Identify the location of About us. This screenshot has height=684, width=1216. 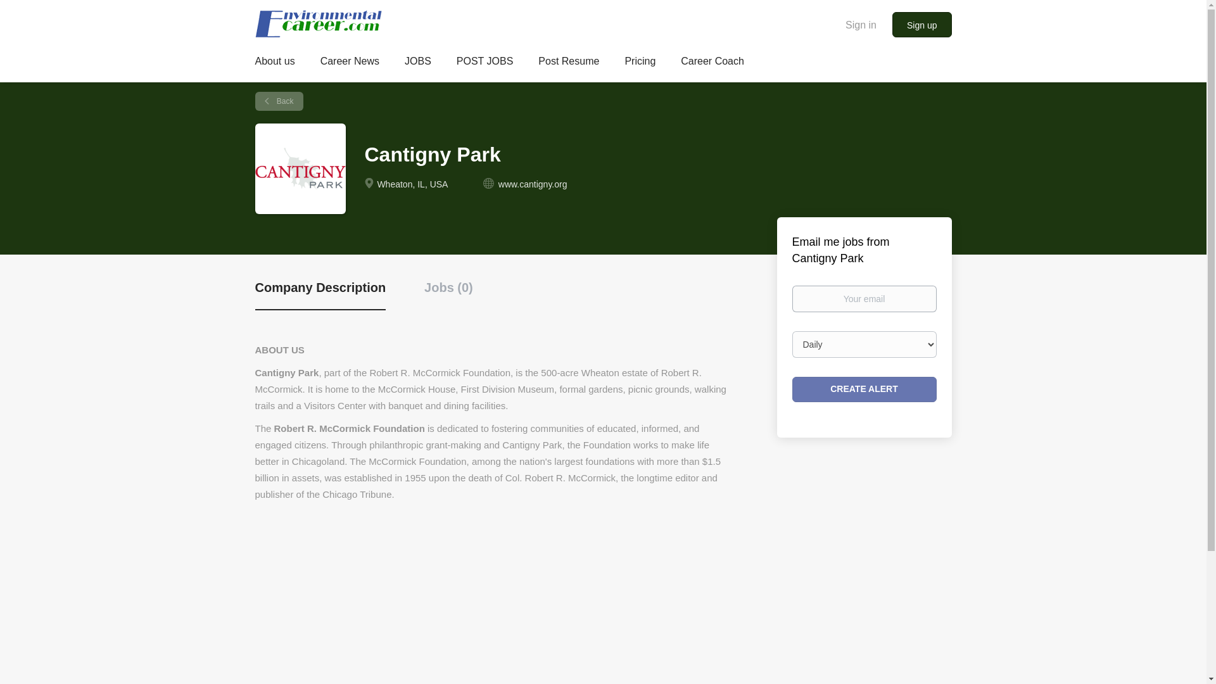
(274, 63).